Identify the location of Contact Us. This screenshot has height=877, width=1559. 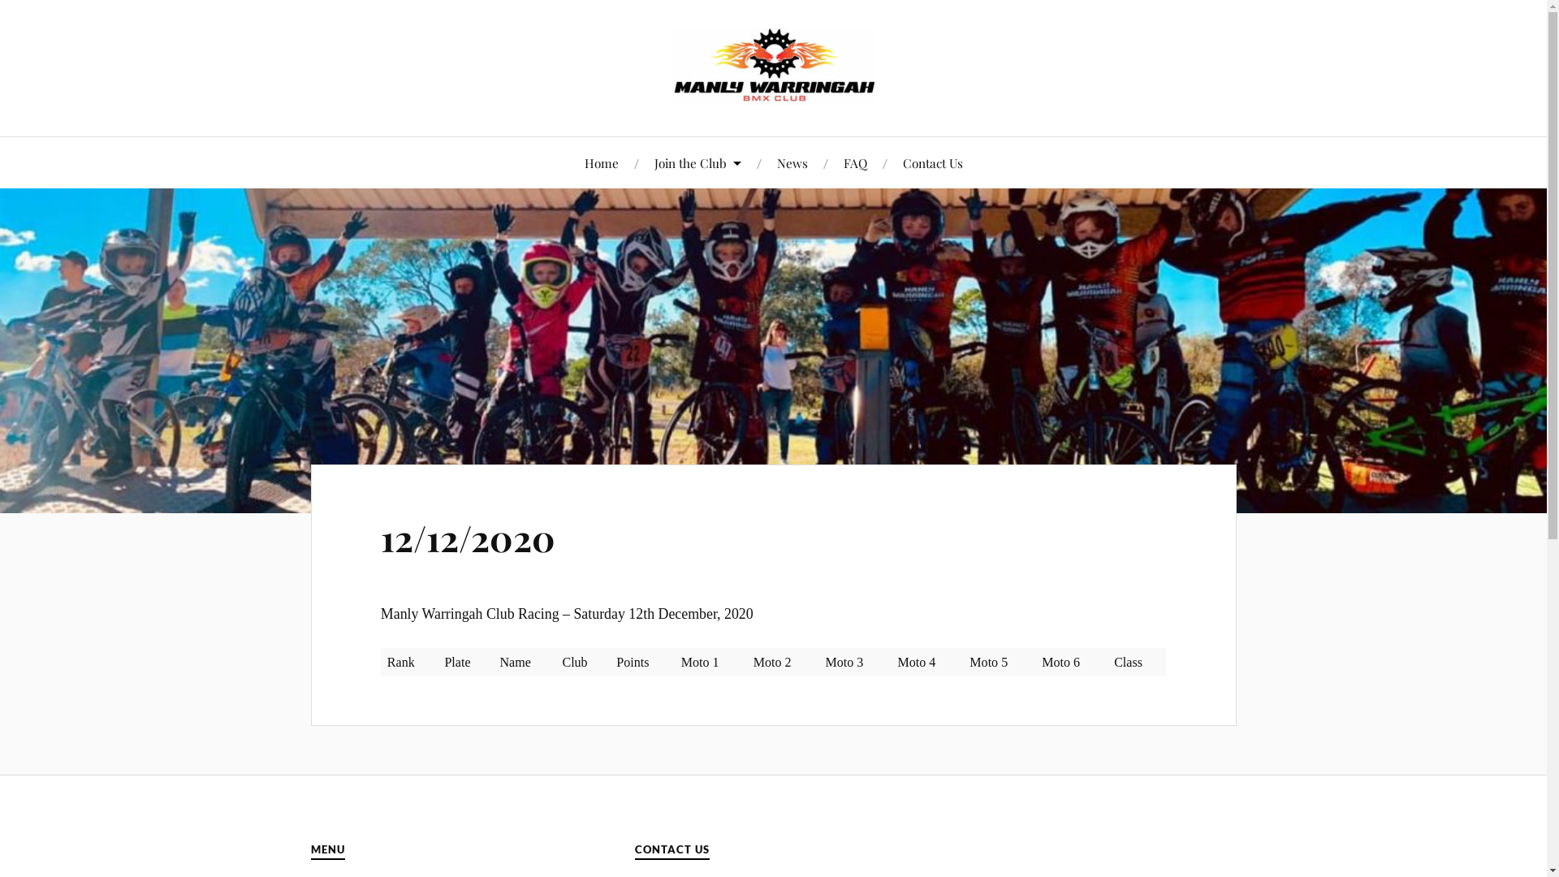
(933, 162).